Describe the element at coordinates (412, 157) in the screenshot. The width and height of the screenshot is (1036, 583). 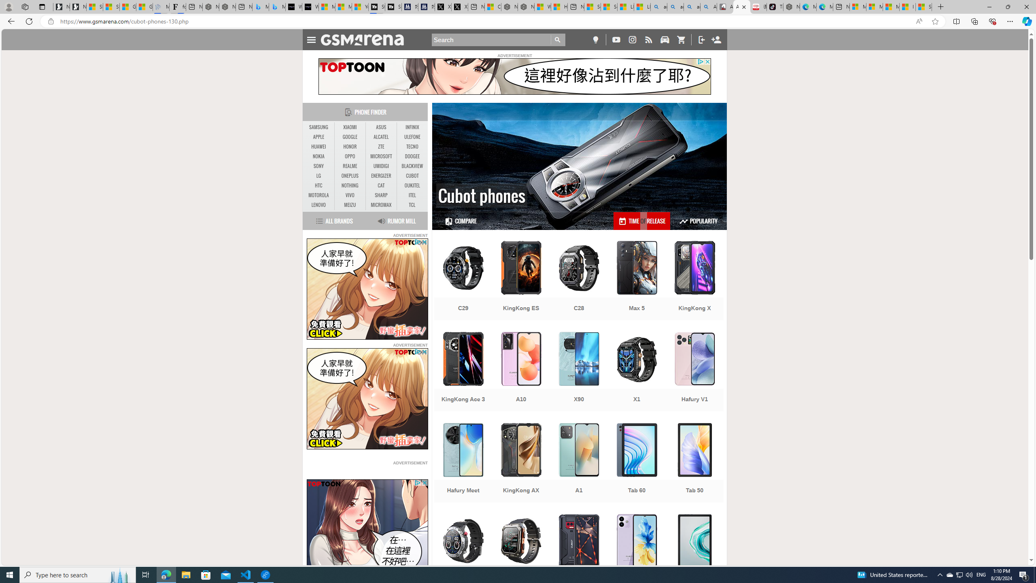
I see `DOOGEE` at that location.